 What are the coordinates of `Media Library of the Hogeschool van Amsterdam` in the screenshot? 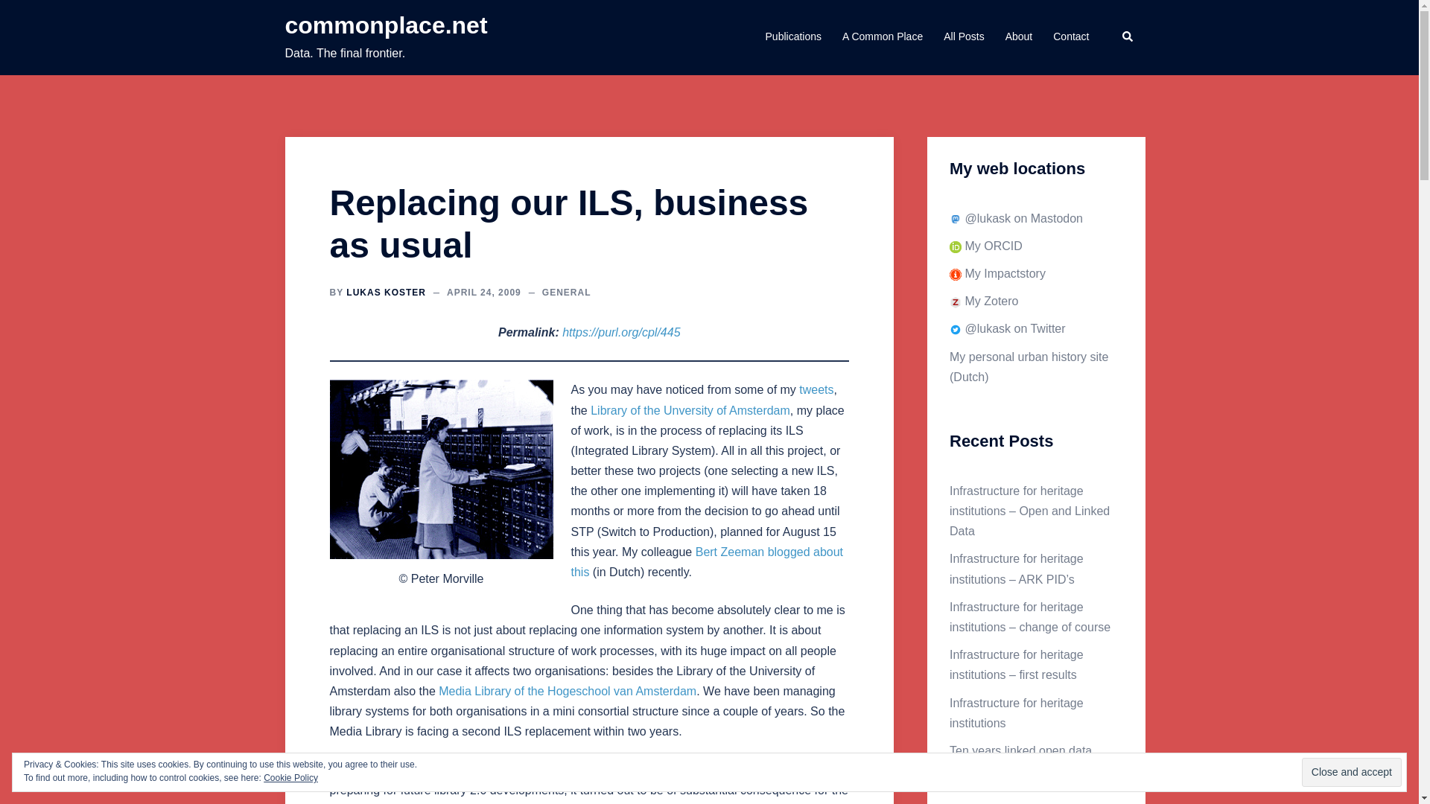 It's located at (568, 691).